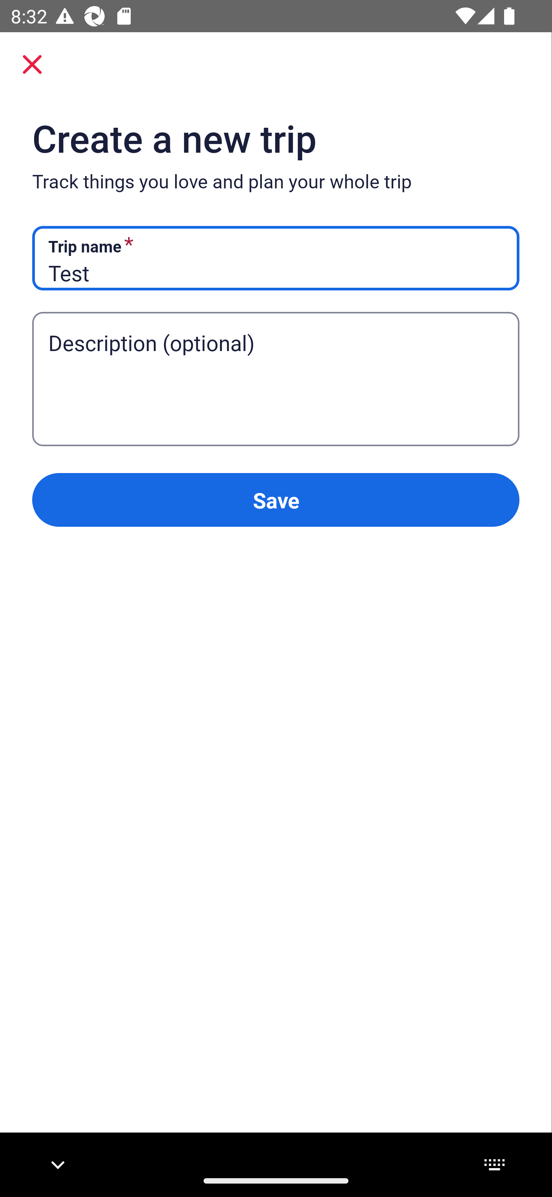 Image resolution: width=552 pixels, height=1197 pixels. Describe the element at coordinates (276, 500) in the screenshot. I see `Save` at that location.